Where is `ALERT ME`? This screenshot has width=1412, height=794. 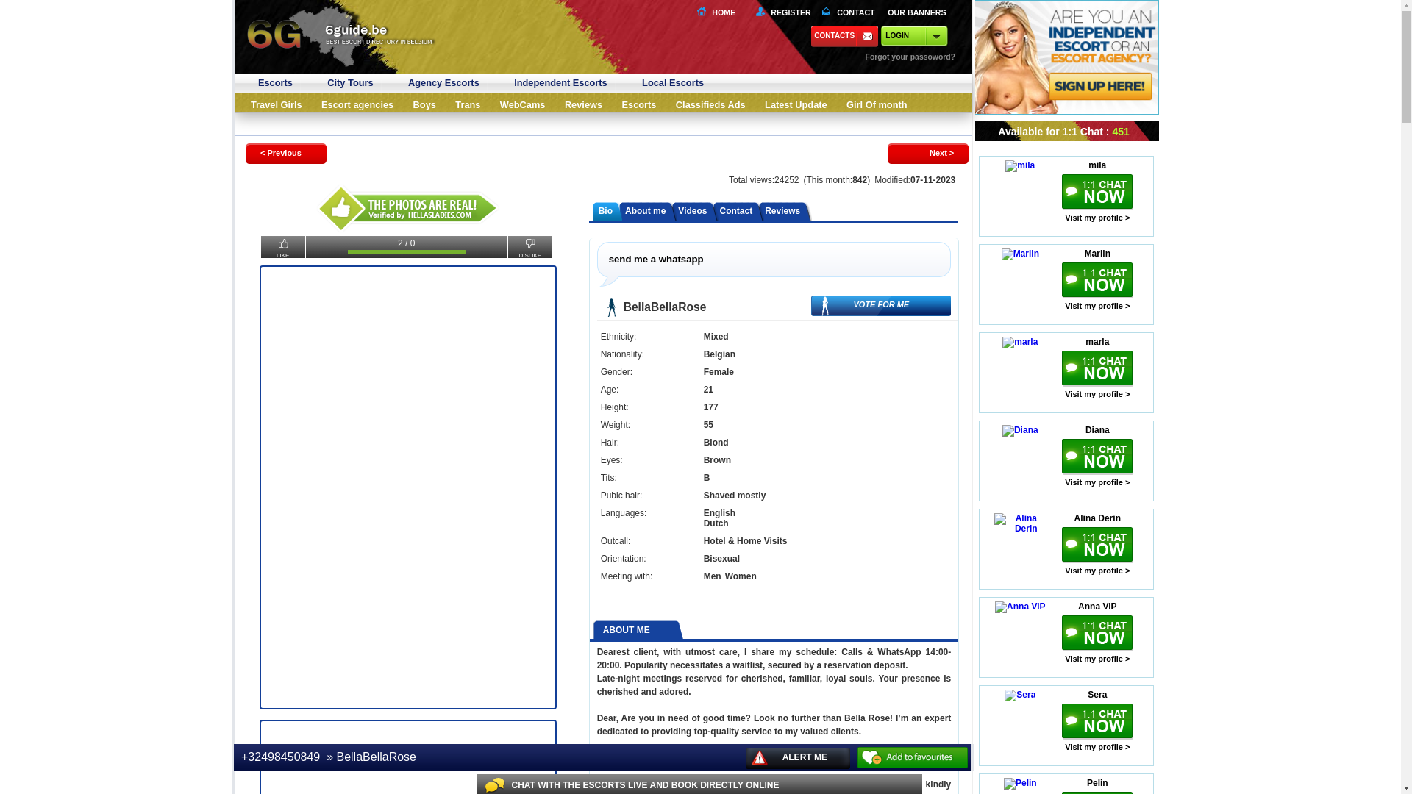
ALERT ME is located at coordinates (797, 759).